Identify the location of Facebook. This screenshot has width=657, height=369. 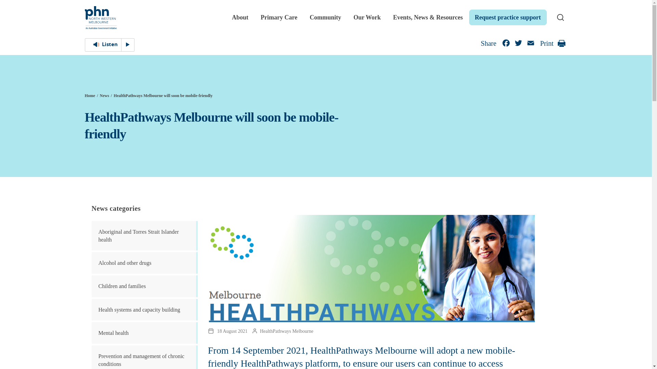
(506, 44).